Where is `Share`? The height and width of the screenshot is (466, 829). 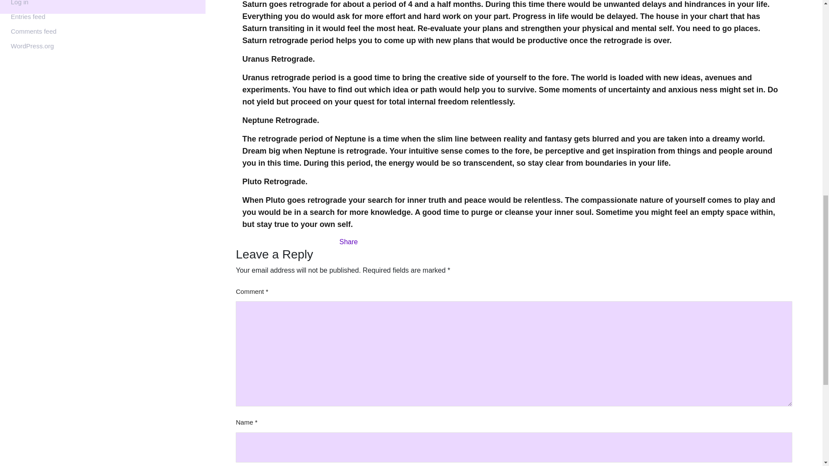
Share is located at coordinates (348, 242).